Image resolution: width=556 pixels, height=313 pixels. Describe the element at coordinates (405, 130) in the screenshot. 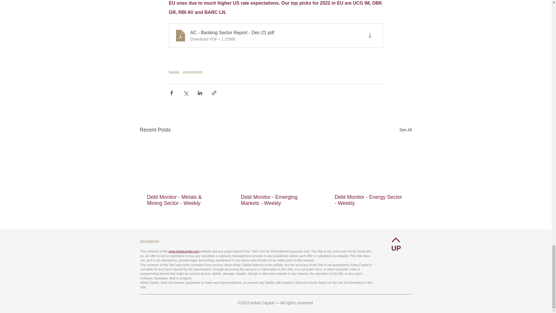

I see `See All` at that location.